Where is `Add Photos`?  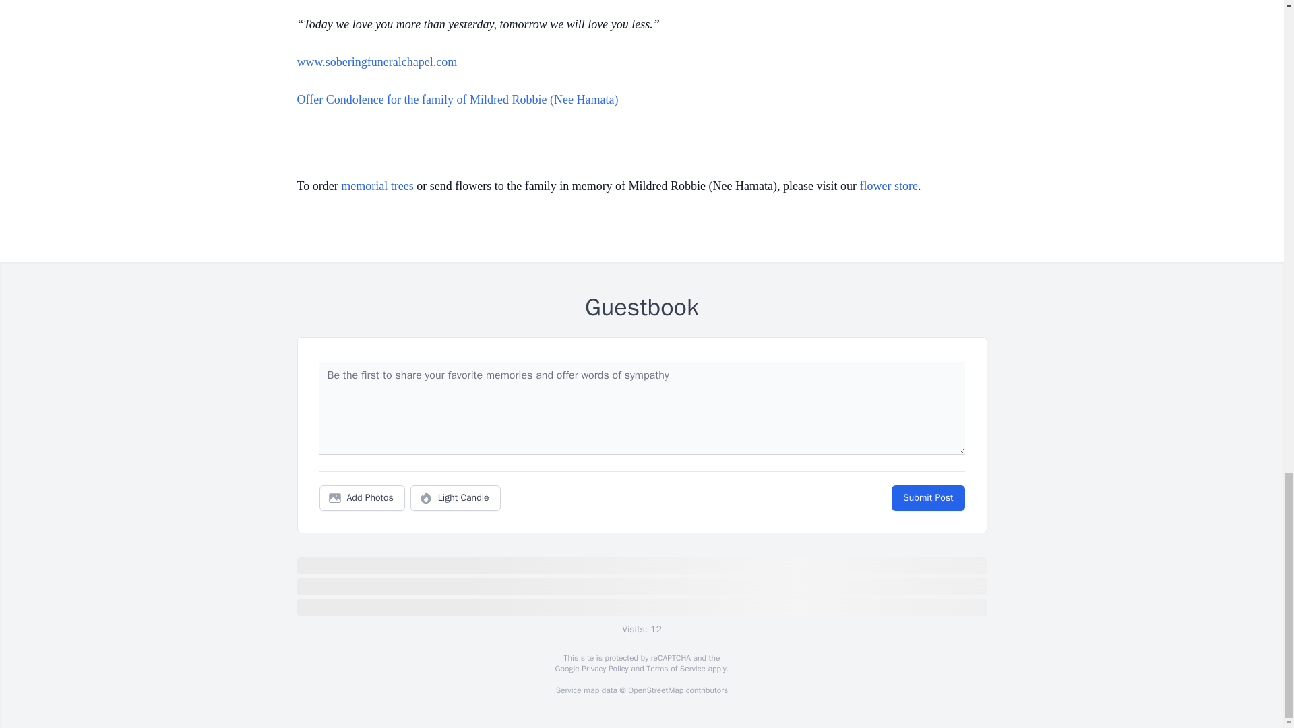 Add Photos is located at coordinates (362, 498).